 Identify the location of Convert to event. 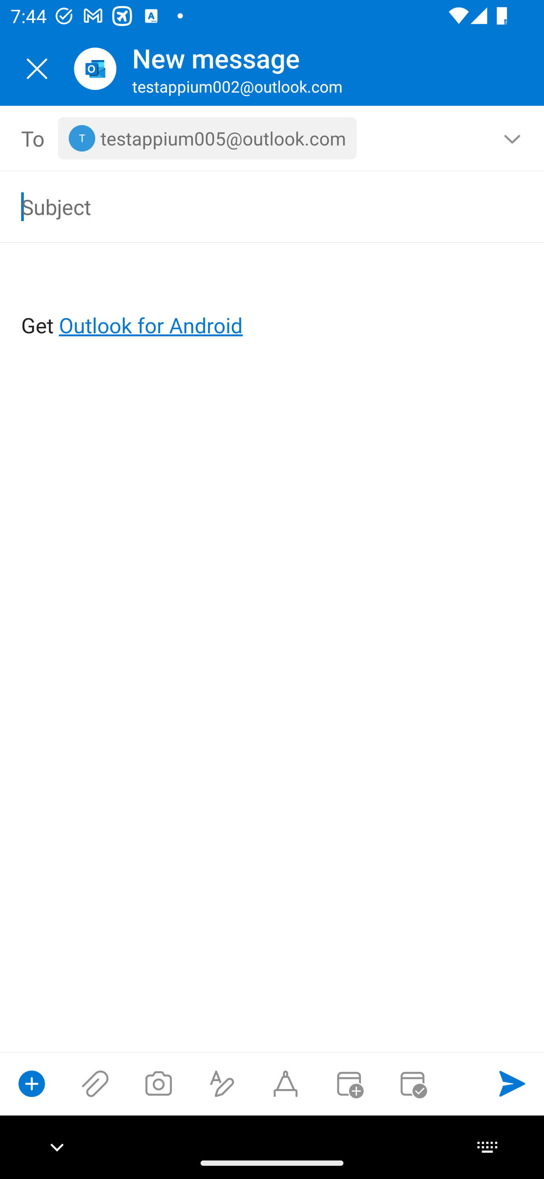
(349, 1083).